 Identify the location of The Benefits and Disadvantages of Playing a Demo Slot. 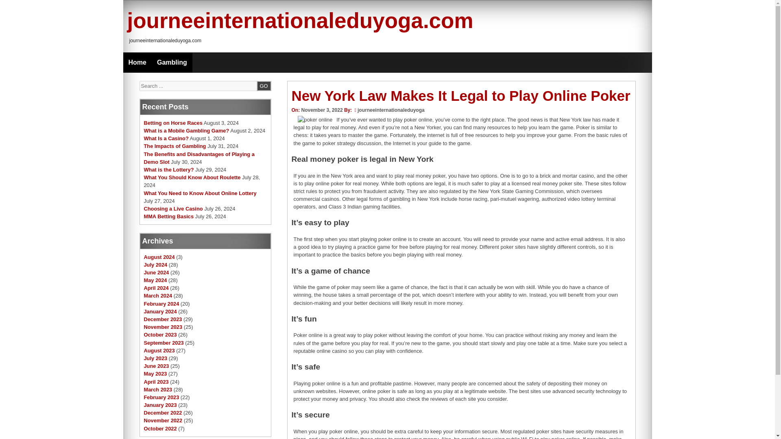
(199, 158).